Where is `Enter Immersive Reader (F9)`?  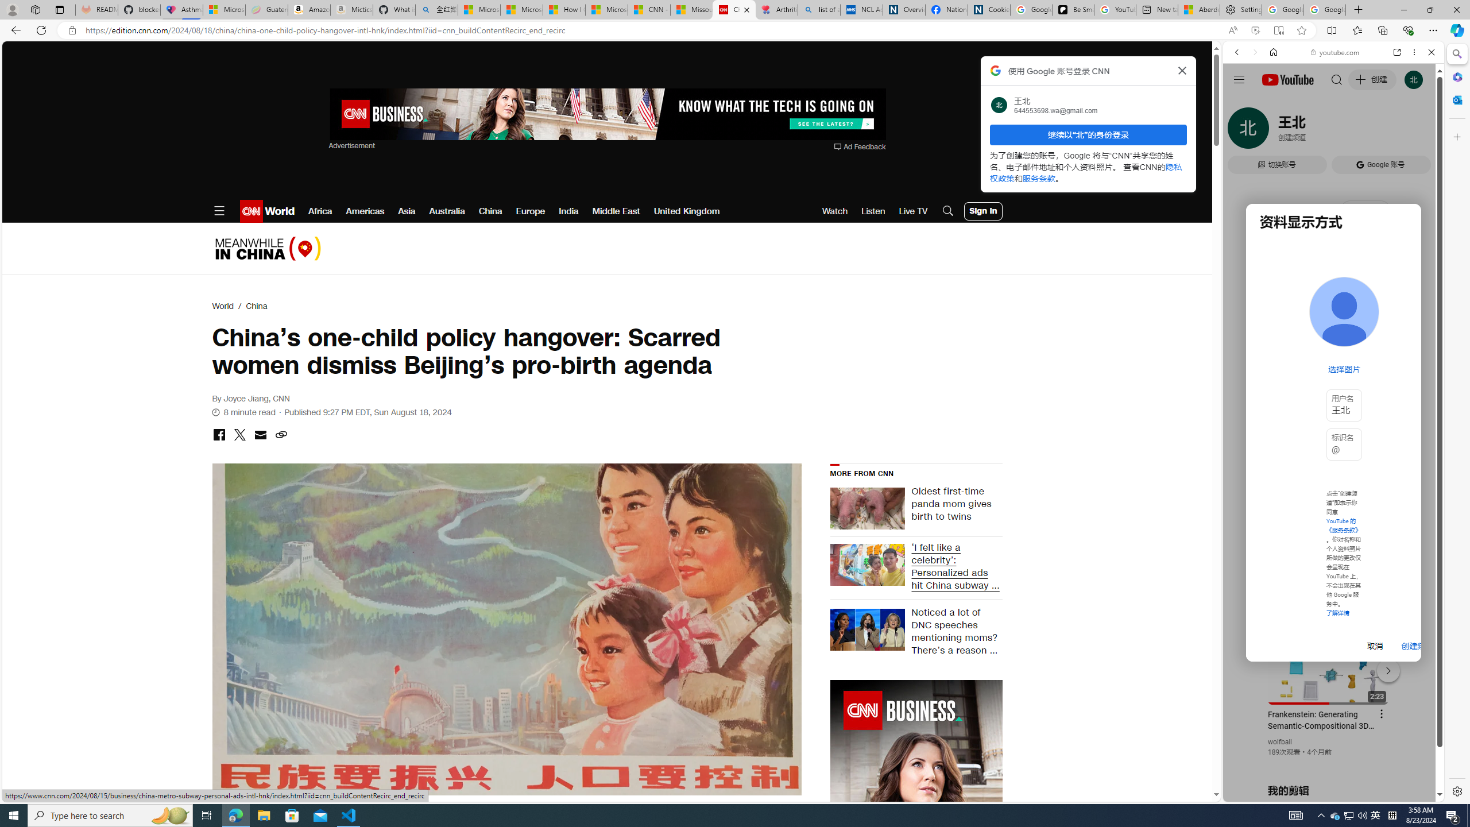
Enter Immersive Reader (F9) is located at coordinates (1278, 30).